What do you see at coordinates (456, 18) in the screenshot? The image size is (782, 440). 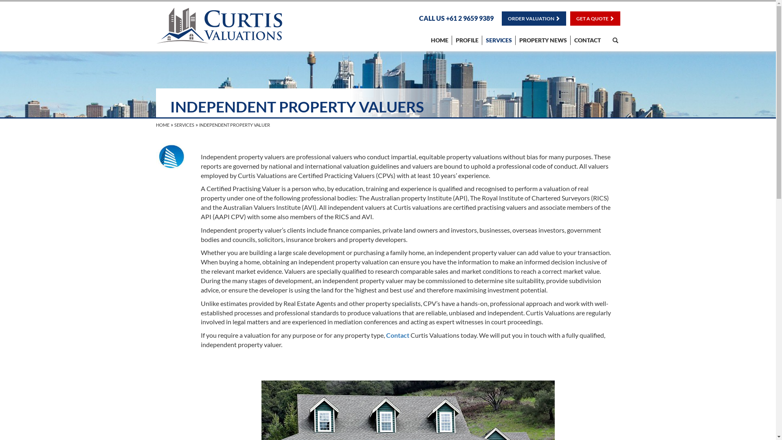 I see `CALL US +61 2 9659 9389` at bounding box center [456, 18].